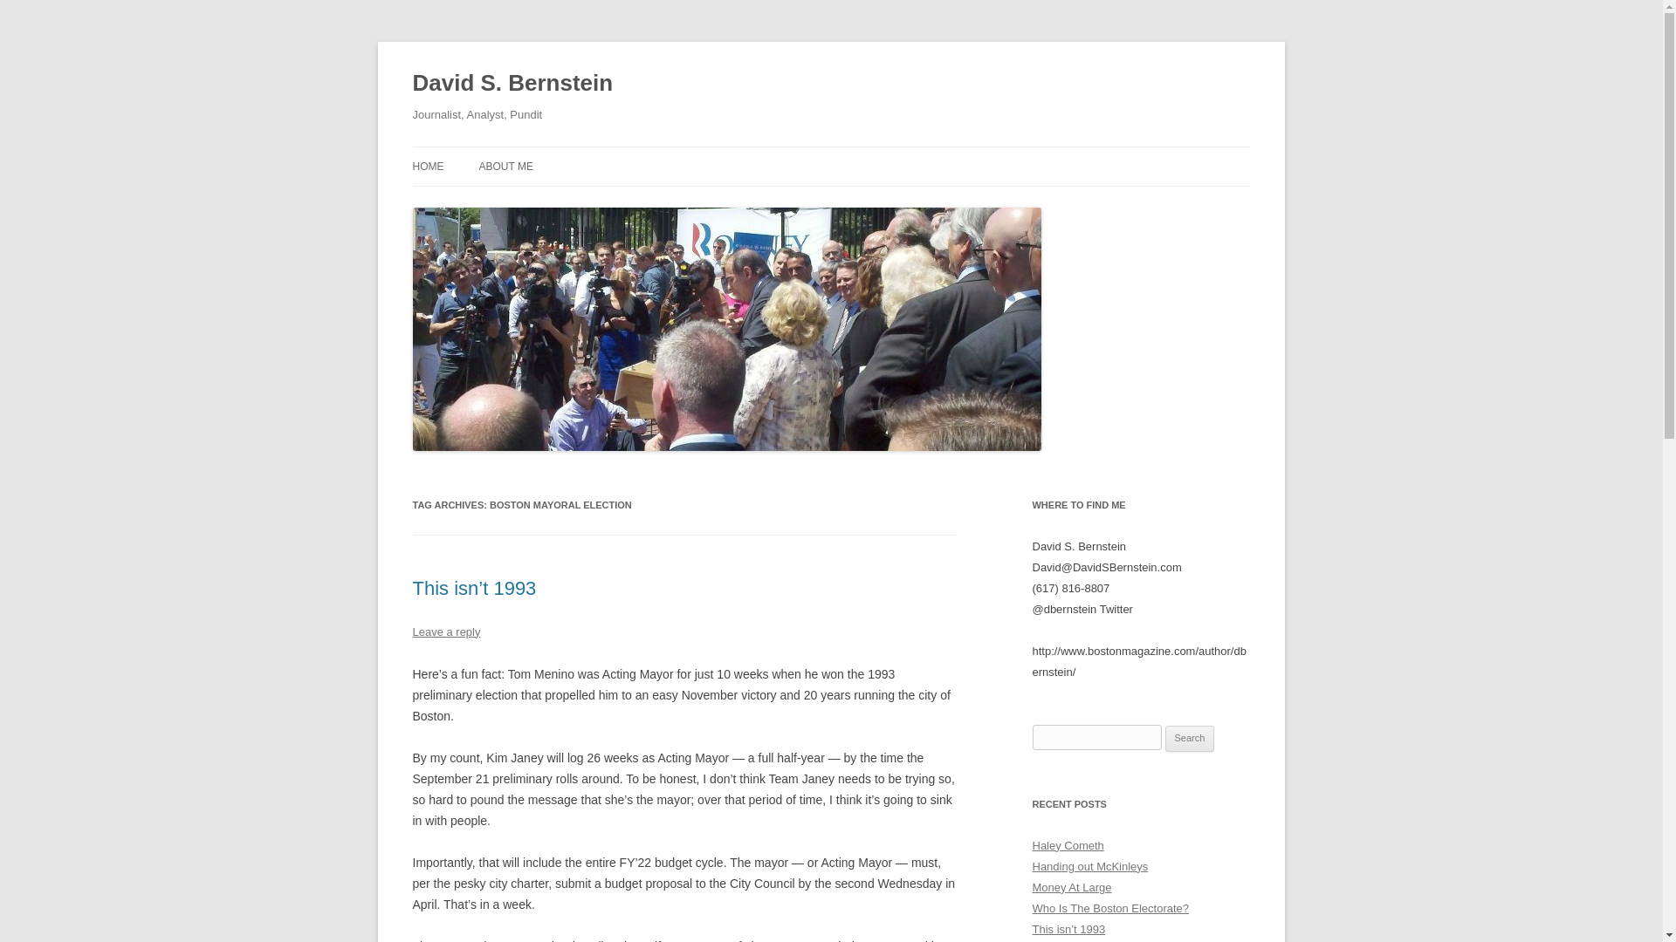 This screenshot has height=942, width=1676. Describe the element at coordinates (1110, 907) in the screenshot. I see `Who Is The Boston Electorate?` at that location.